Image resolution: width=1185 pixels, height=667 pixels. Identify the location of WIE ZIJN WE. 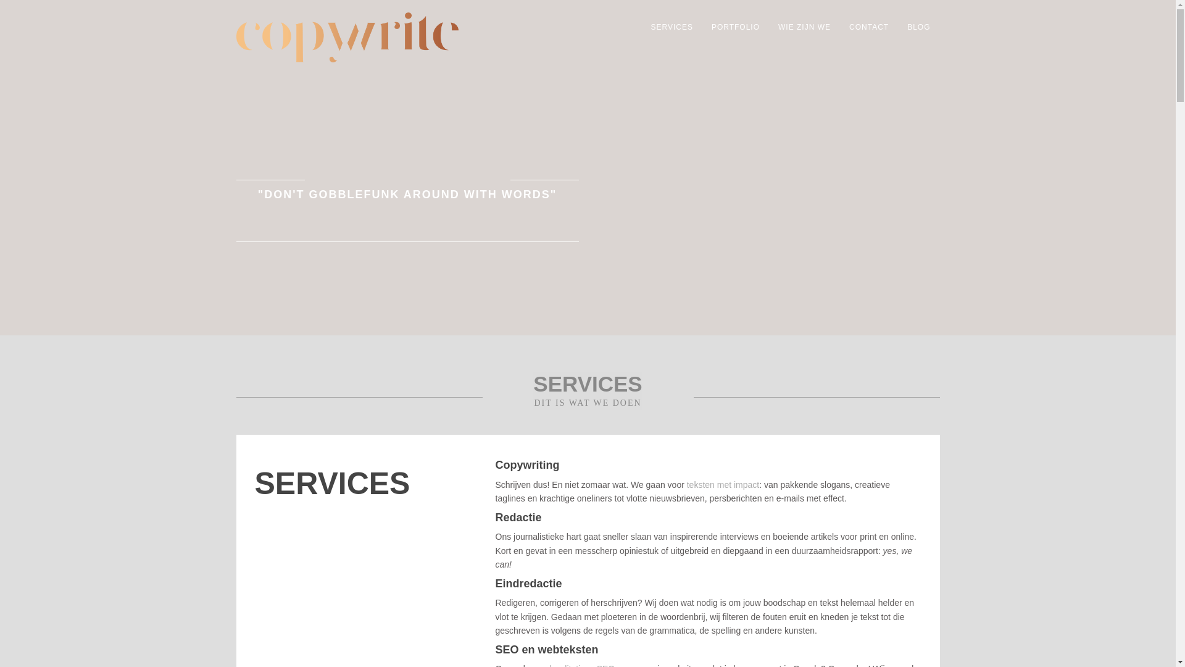
(805, 27).